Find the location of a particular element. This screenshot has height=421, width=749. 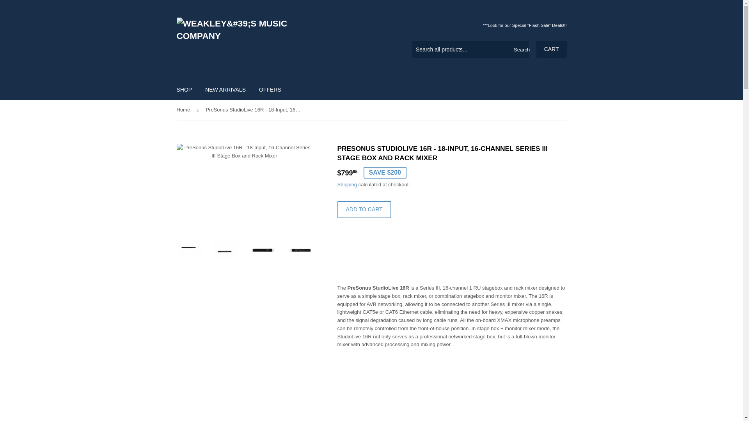

Search is located at coordinates (520, 50).